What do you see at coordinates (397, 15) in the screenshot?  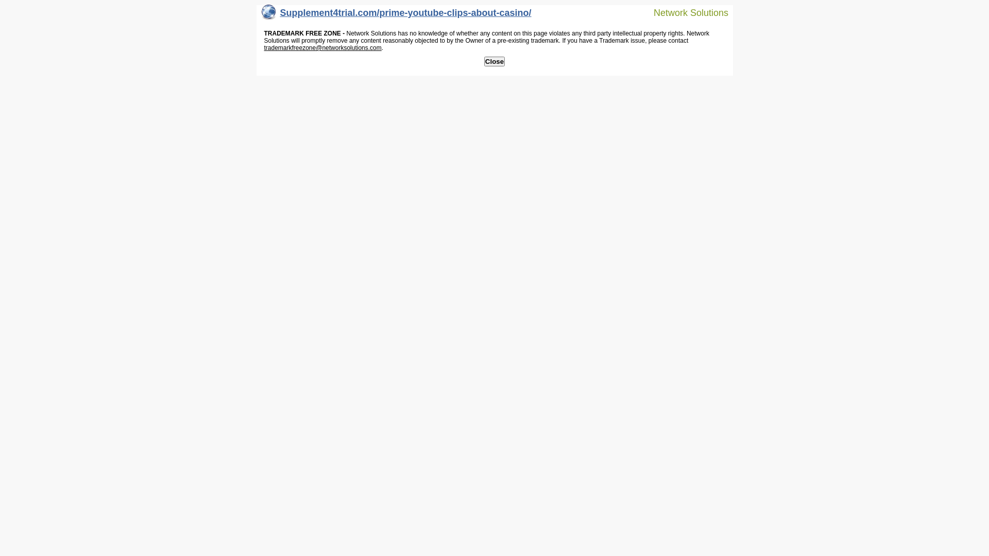 I see `Supplement4trial.com/prime-youtube-clips-about-casino/` at bounding box center [397, 15].